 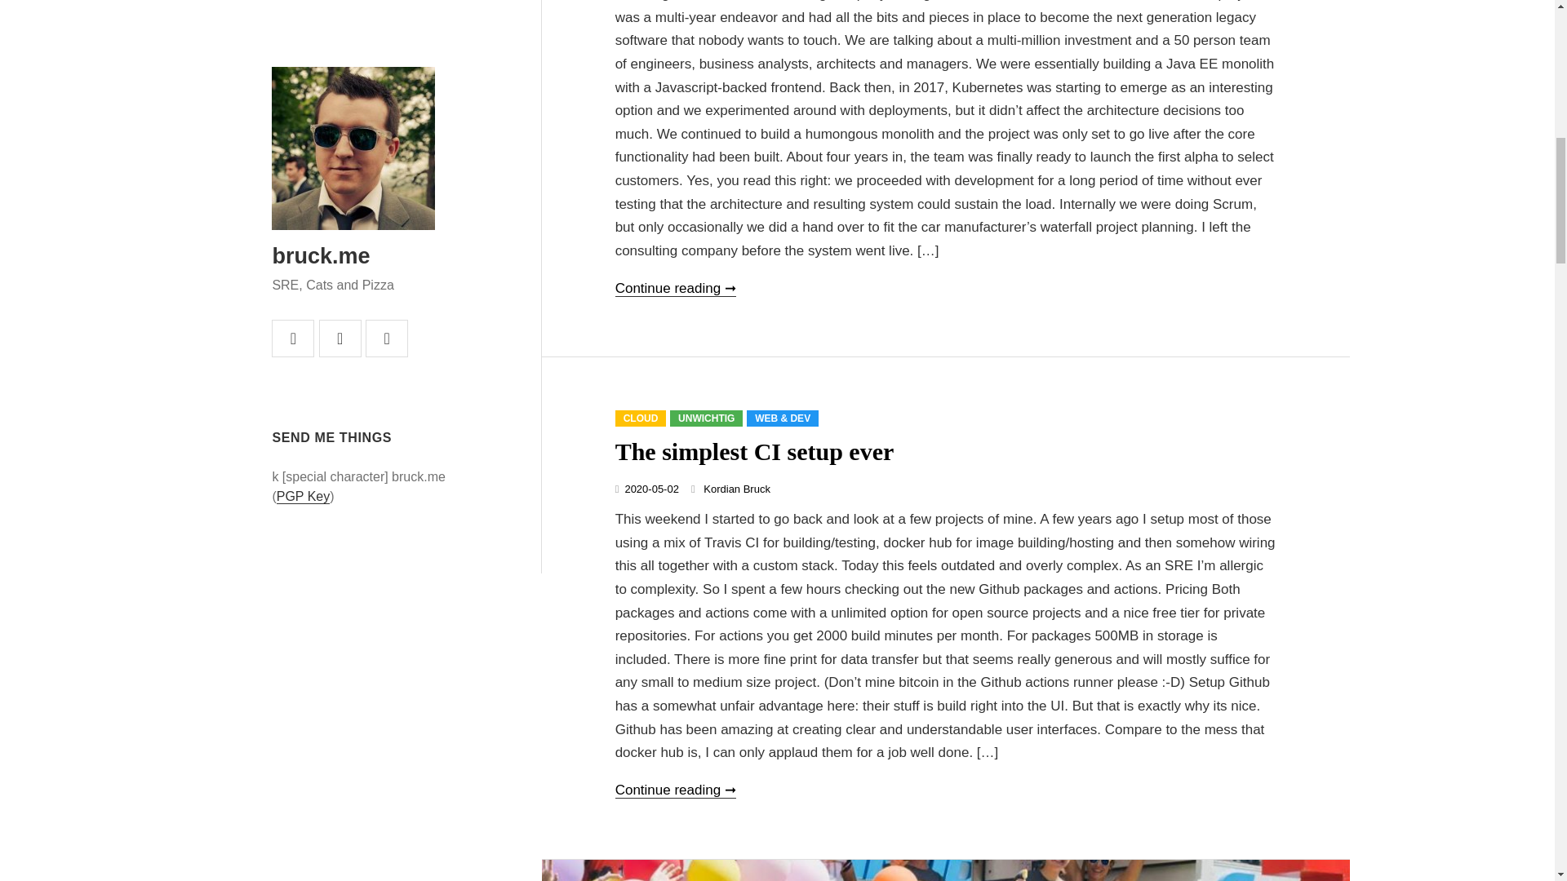 What do you see at coordinates (651, 488) in the screenshot?
I see `2020-05-02` at bounding box center [651, 488].